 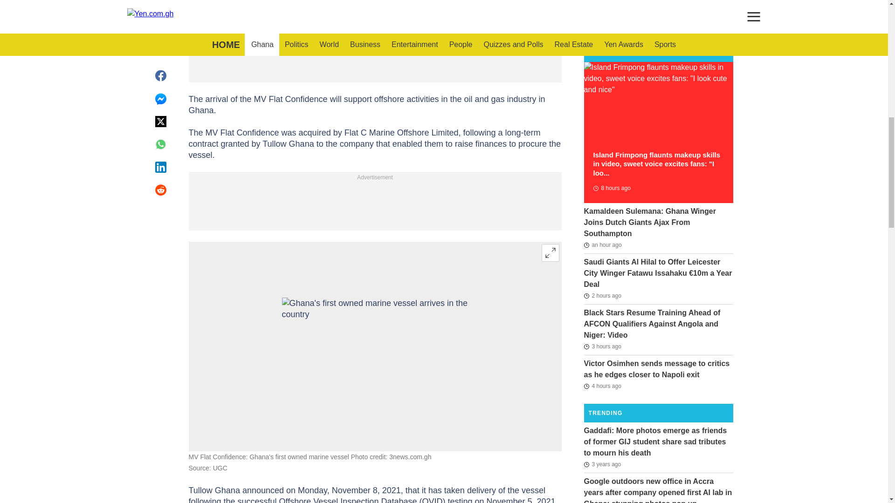 I want to click on 2024-09-02T18:57:06Z, so click(x=602, y=386).